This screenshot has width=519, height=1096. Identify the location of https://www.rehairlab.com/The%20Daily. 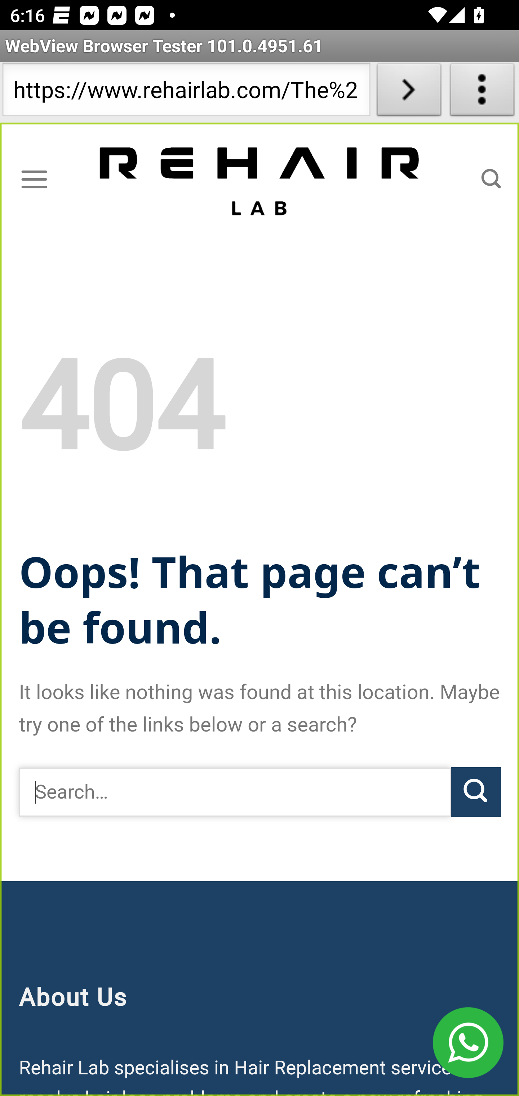
(186, 92).